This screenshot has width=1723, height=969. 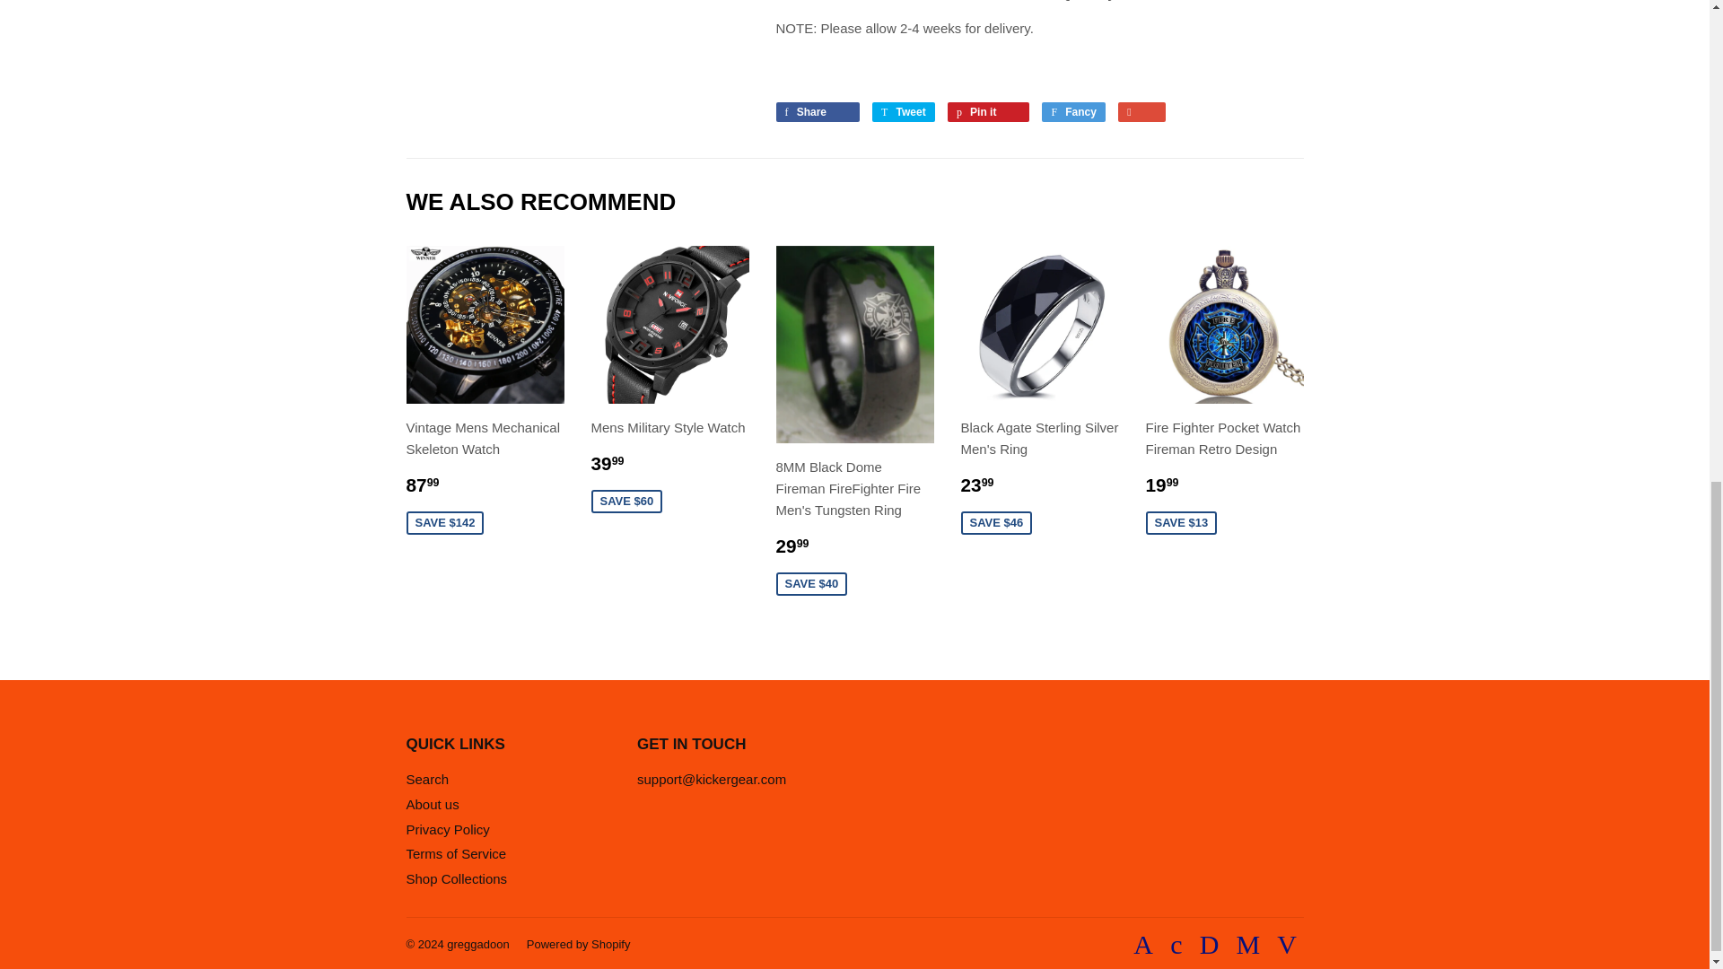 What do you see at coordinates (431, 804) in the screenshot?
I see `About us` at bounding box center [431, 804].